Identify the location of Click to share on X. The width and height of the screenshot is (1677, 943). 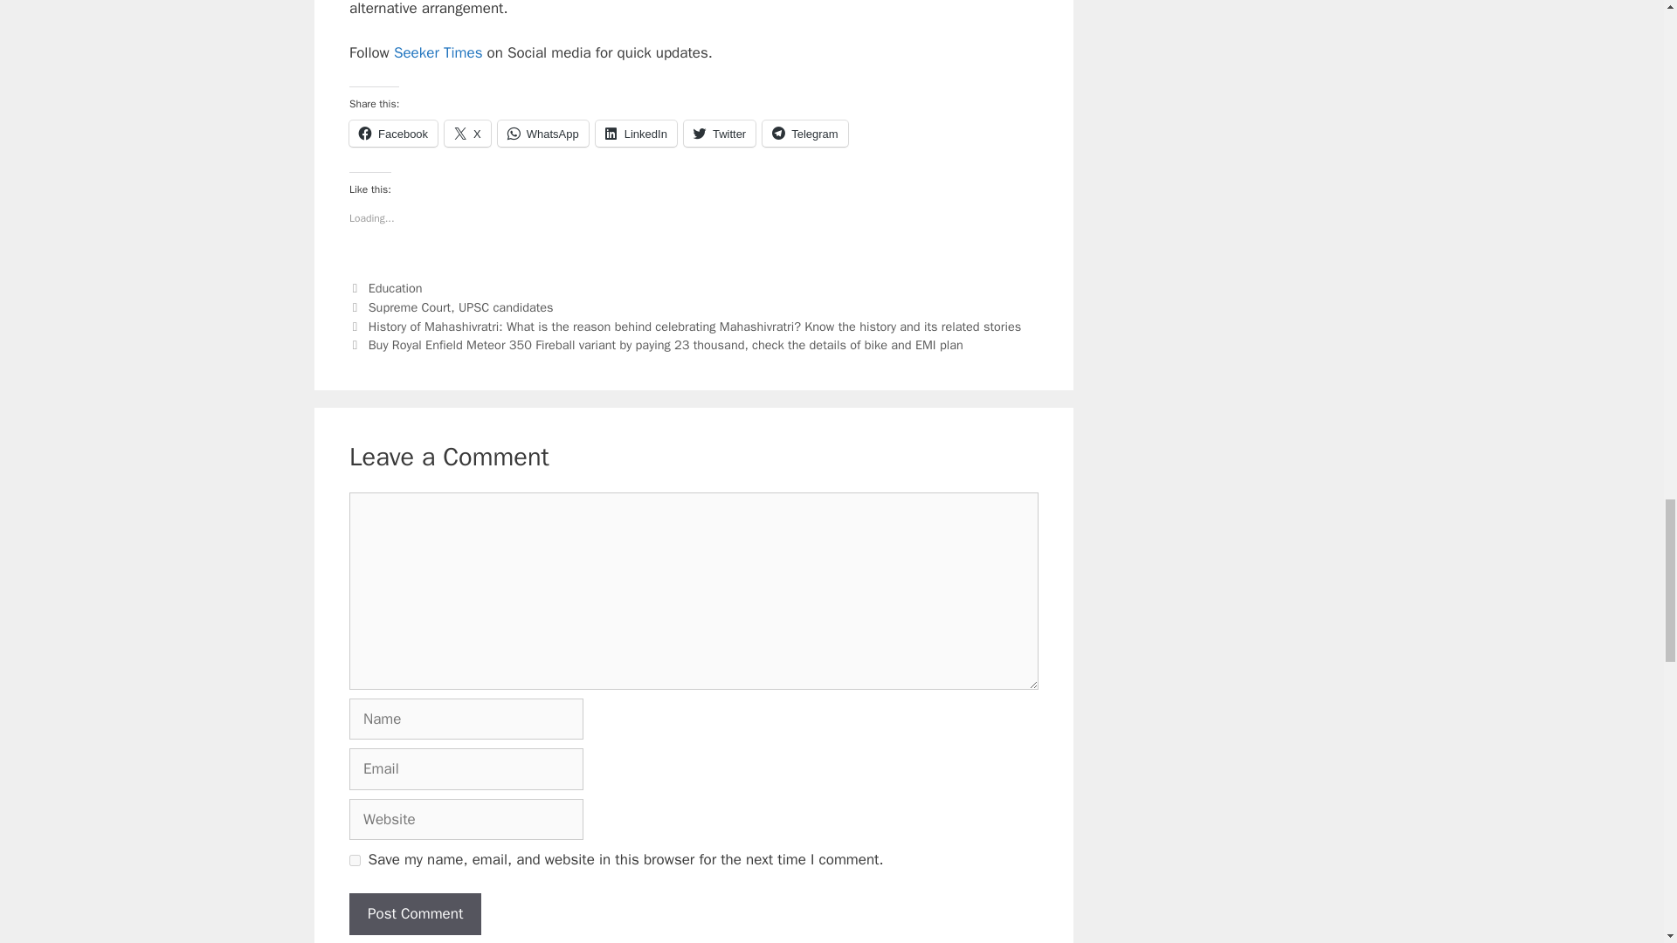
(467, 134).